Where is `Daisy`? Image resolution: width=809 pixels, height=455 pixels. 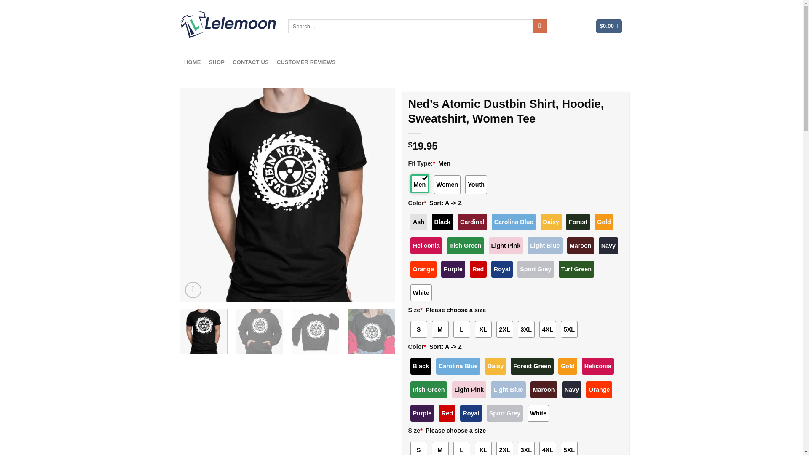
Daisy is located at coordinates (551, 222).